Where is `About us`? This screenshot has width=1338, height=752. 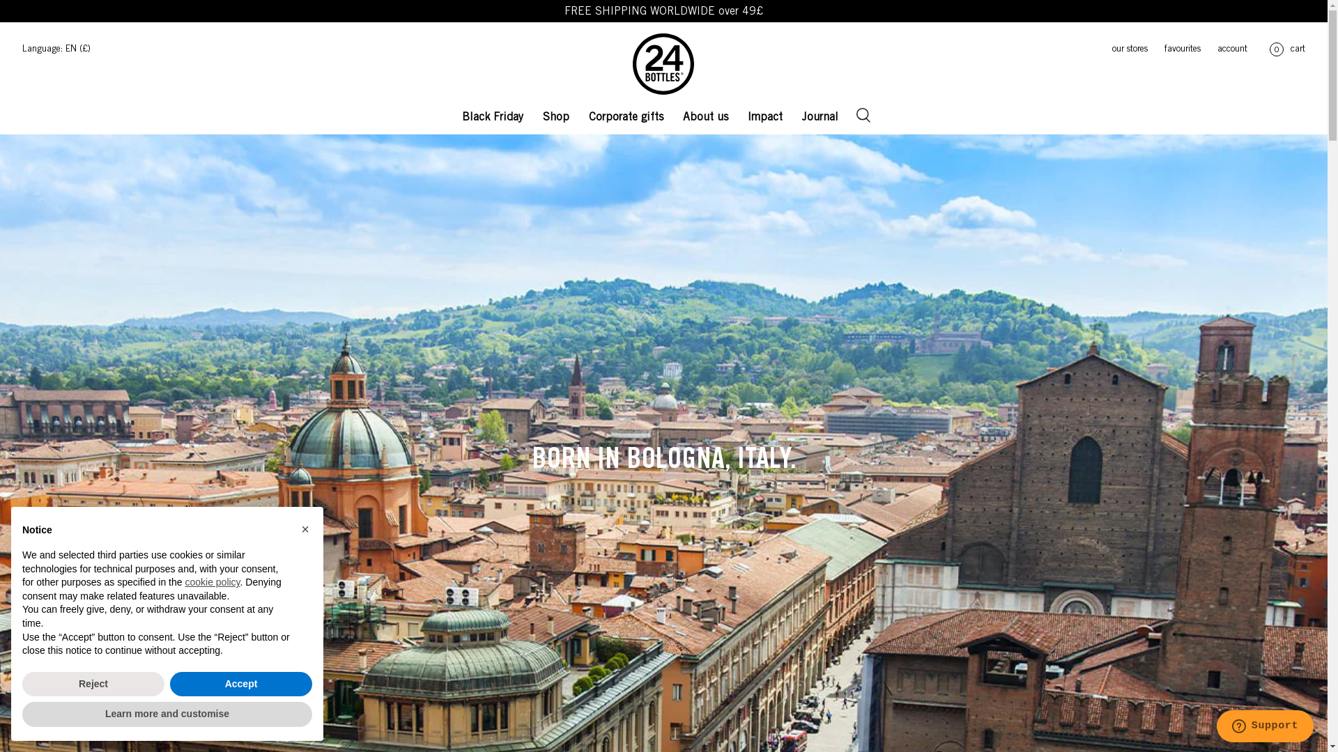 About us is located at coordinates (705, 114).